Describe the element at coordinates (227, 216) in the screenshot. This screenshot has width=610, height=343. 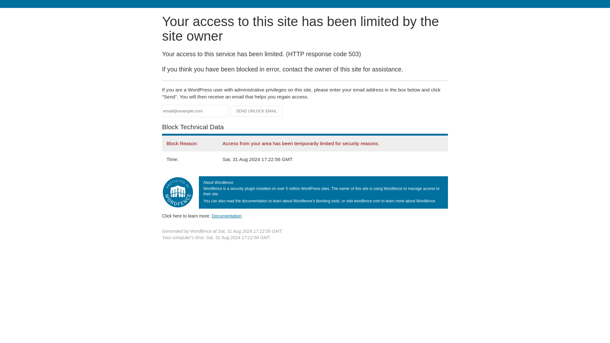
I see `Documentation` at that location.